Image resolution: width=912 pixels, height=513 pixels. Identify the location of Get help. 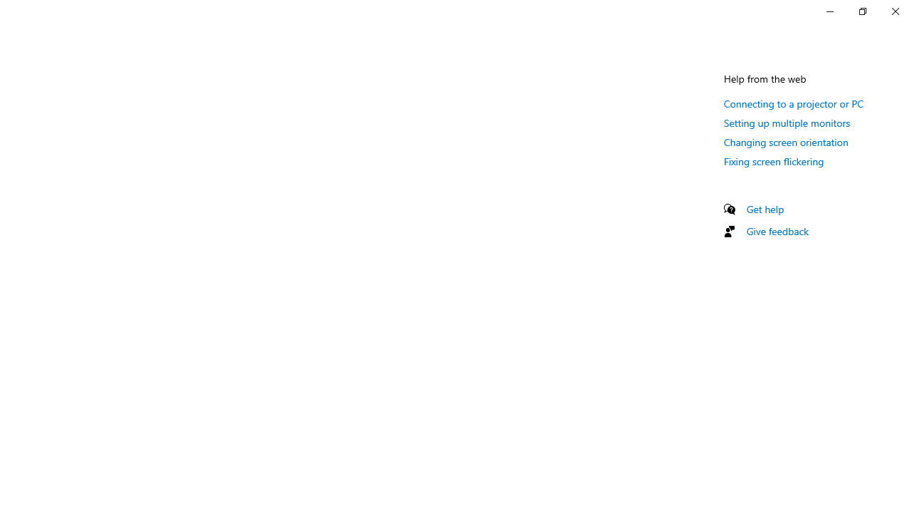
(765, 209).